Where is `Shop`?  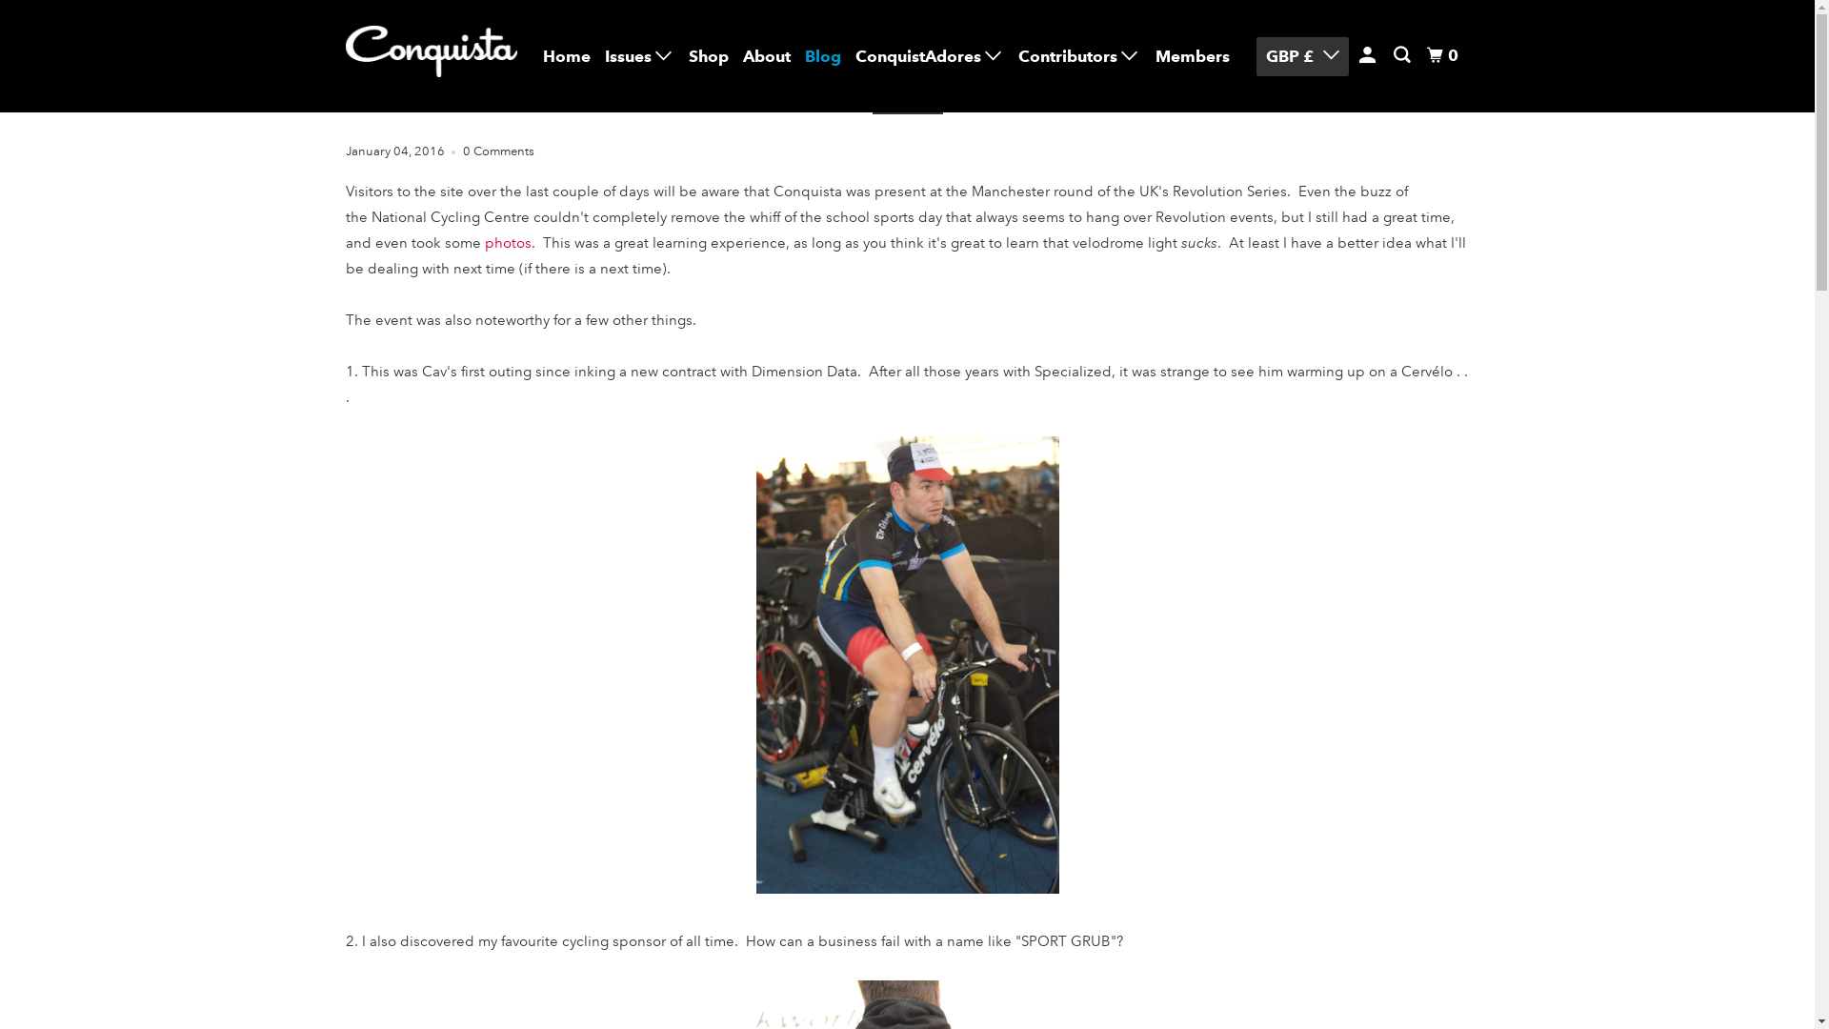 Shop is located at coordinates (709, 56).